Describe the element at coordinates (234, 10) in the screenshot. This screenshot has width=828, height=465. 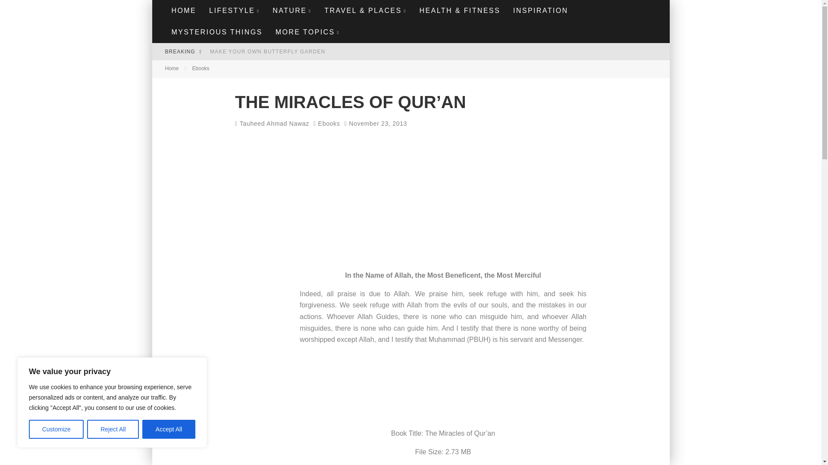
I see `LIFESTYLE` at that location.